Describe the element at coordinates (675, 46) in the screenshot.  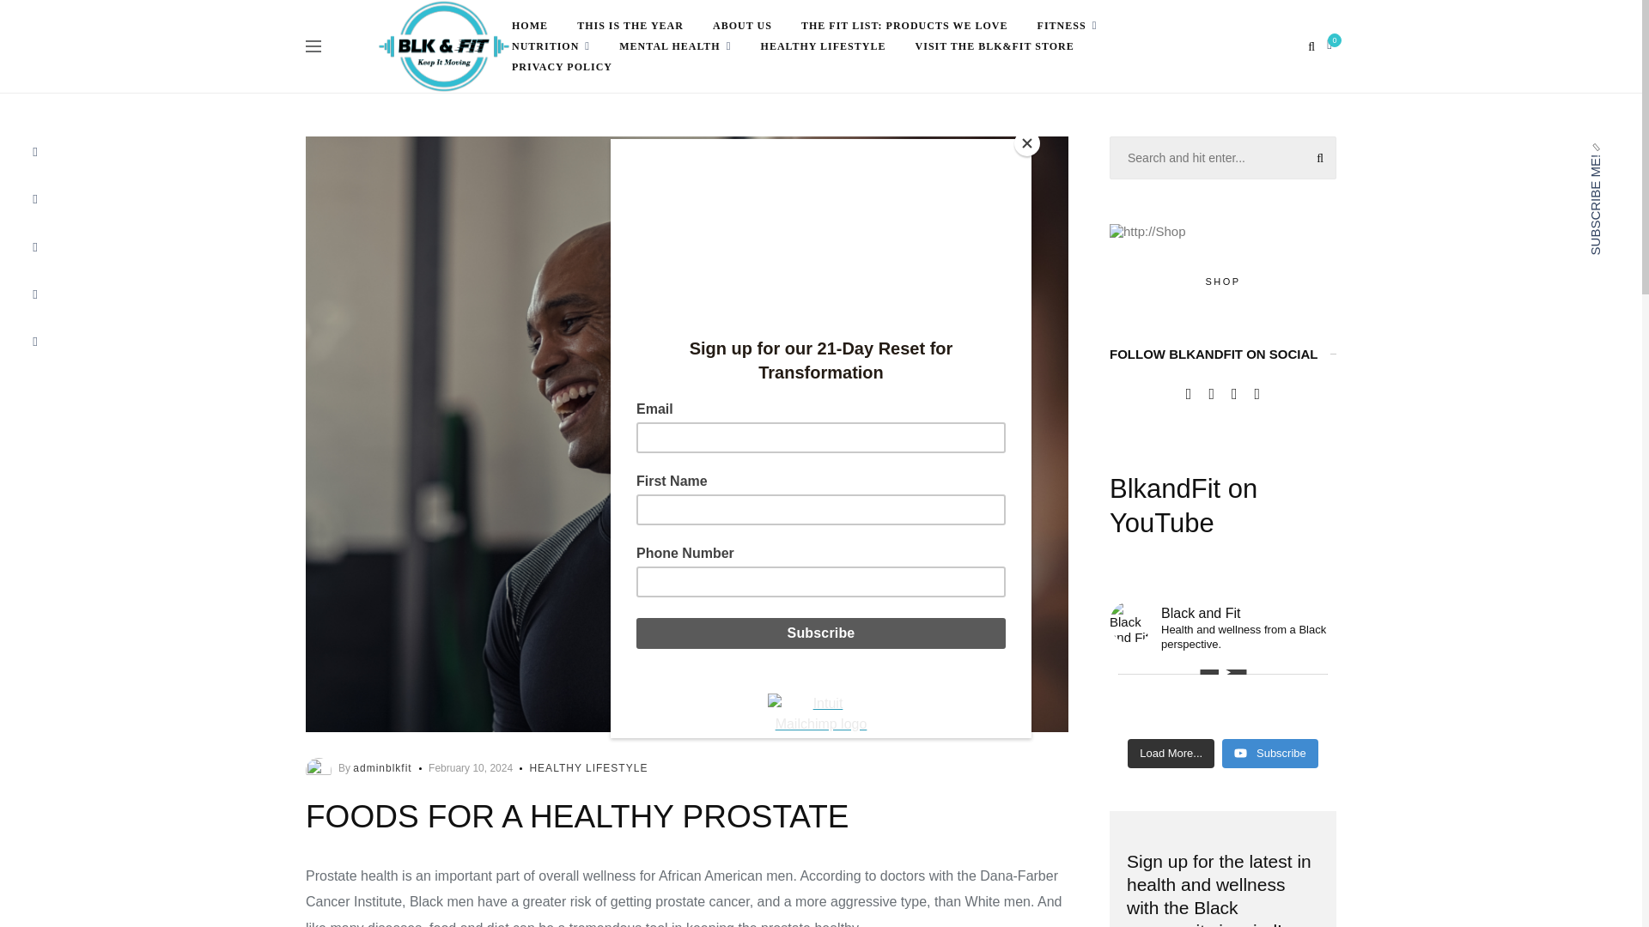
I see `MENTAL HEALTH` at that location.